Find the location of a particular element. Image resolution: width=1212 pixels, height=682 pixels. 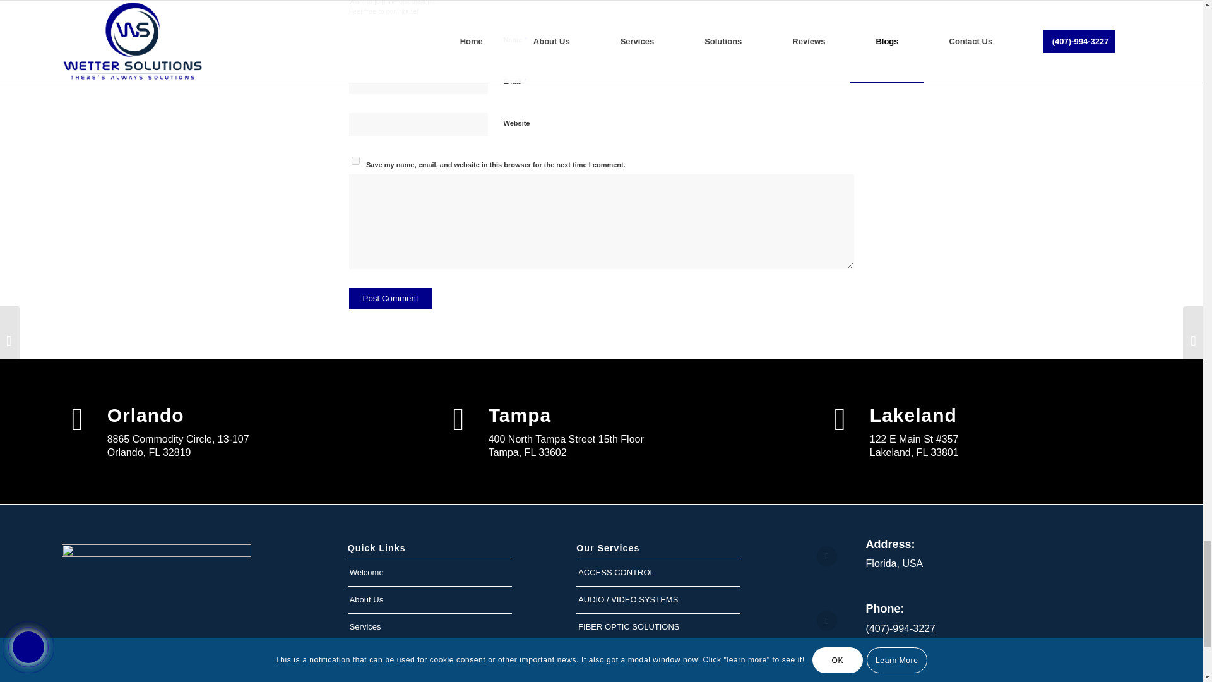

Welcome is located at coordinates (429, 572).